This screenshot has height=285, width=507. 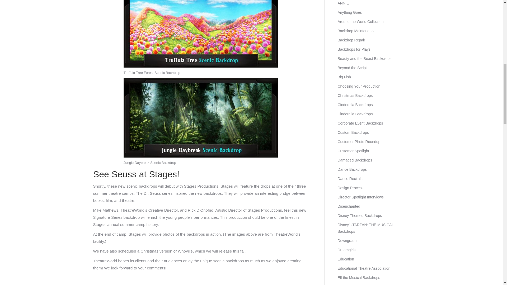 What do you see at coordinates (285, 285) in the screenshot?
I see `5:58 am` at bounding box center [285, 285].